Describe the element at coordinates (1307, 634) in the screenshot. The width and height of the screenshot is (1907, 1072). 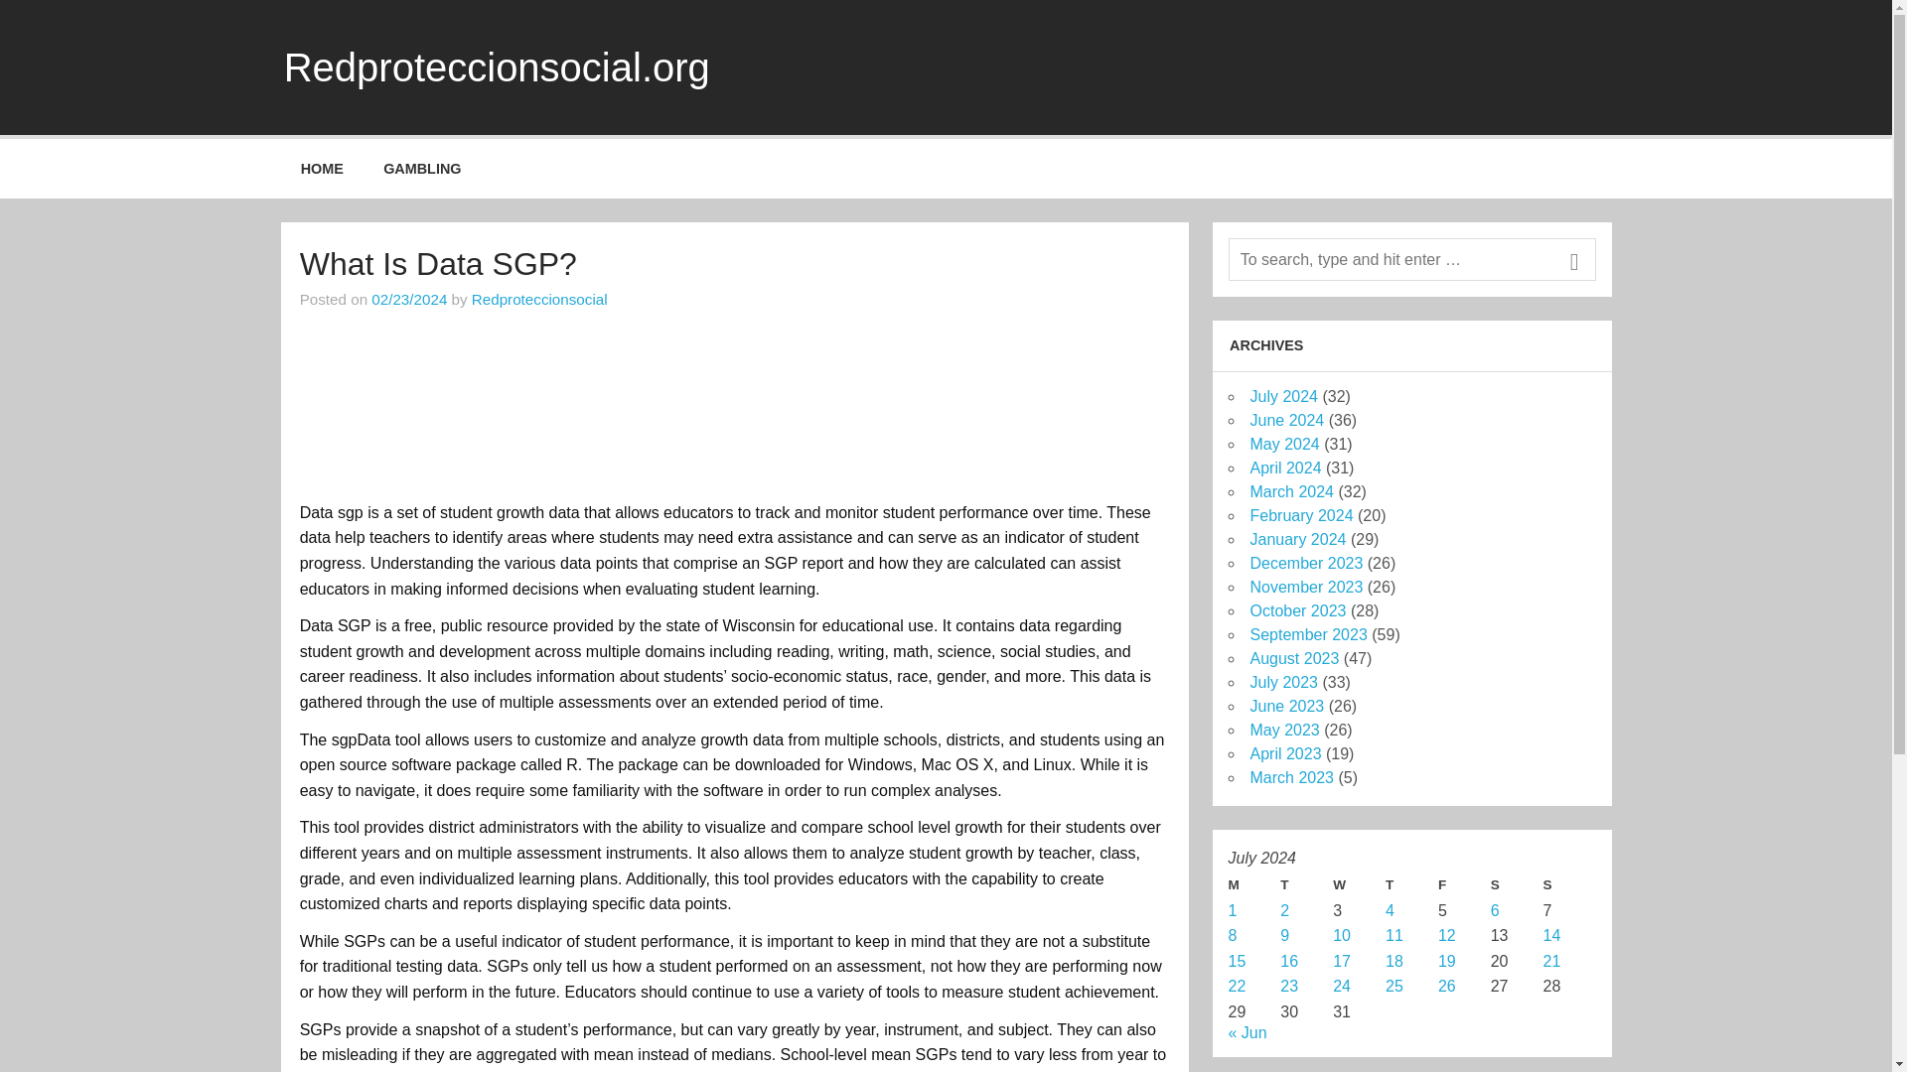
I see `September 2023` at that location.